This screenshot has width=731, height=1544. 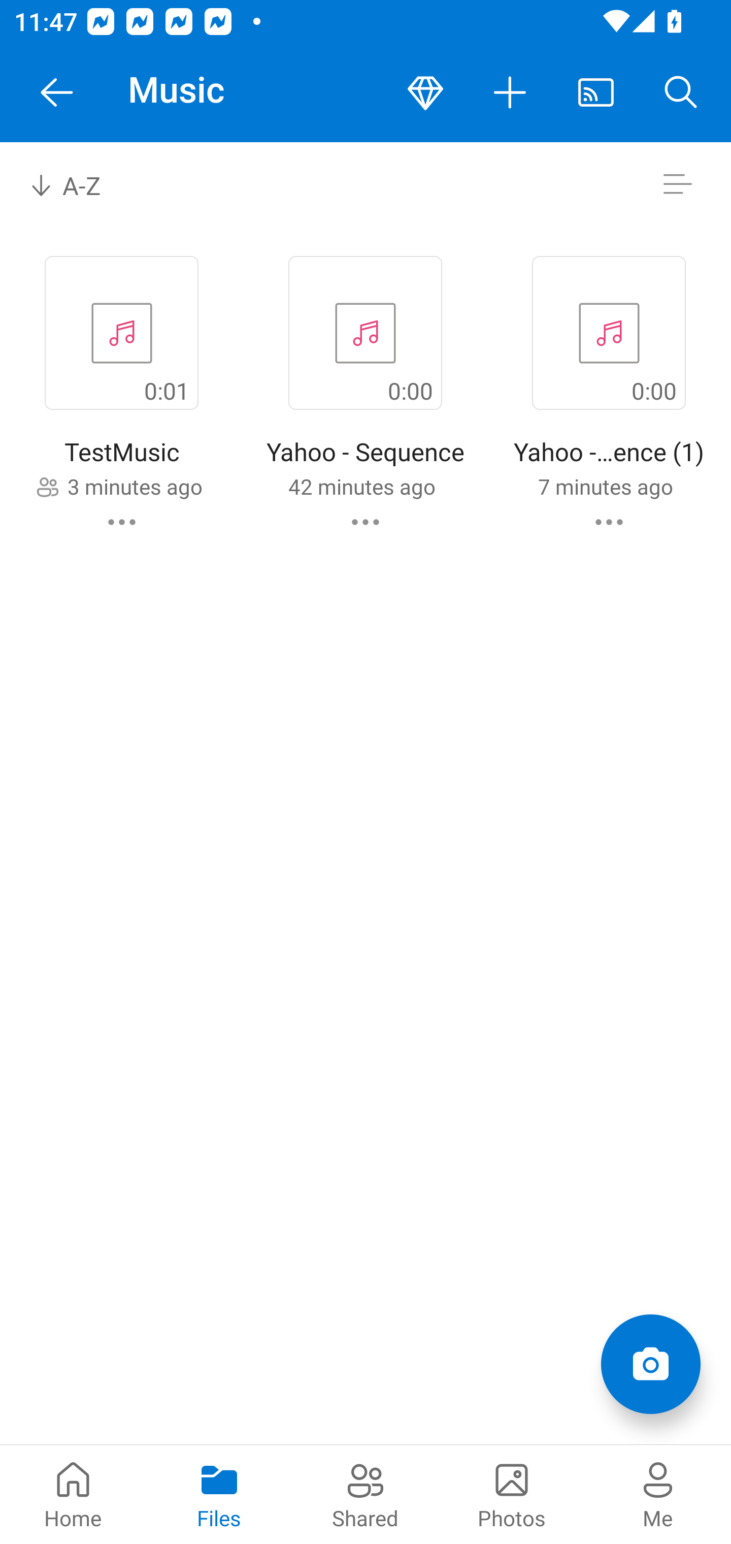 What do you see at coordinates (609, 522) in the screenshot?
I see `Yahoo - Sequence (1) commands` at bounding box center [609, 522].